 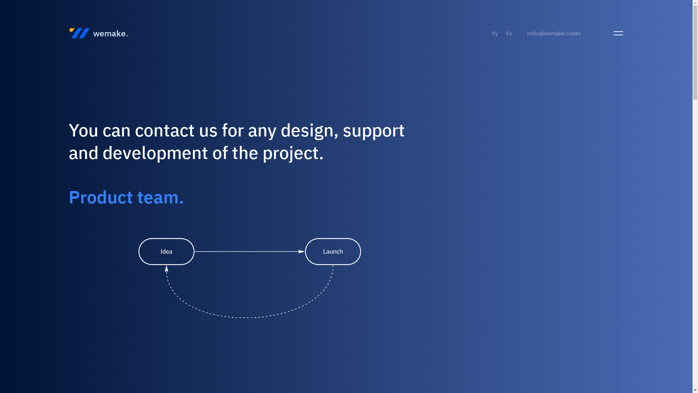 I want to click on wemake., so click(x=99, y=33).